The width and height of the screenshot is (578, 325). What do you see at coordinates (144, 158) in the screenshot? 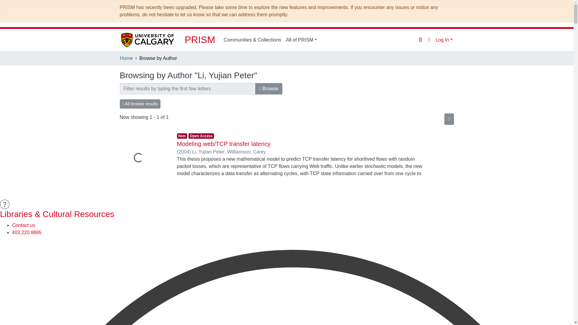
I see `Loading...` at bounding box center [144, 158].